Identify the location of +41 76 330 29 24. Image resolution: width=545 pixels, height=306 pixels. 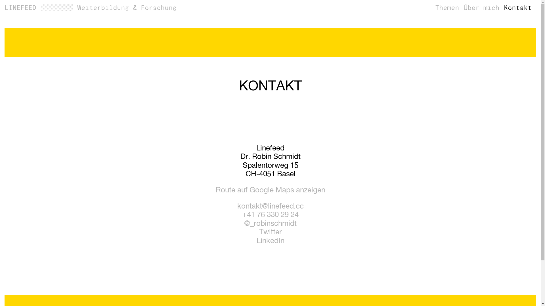
(271, 215).